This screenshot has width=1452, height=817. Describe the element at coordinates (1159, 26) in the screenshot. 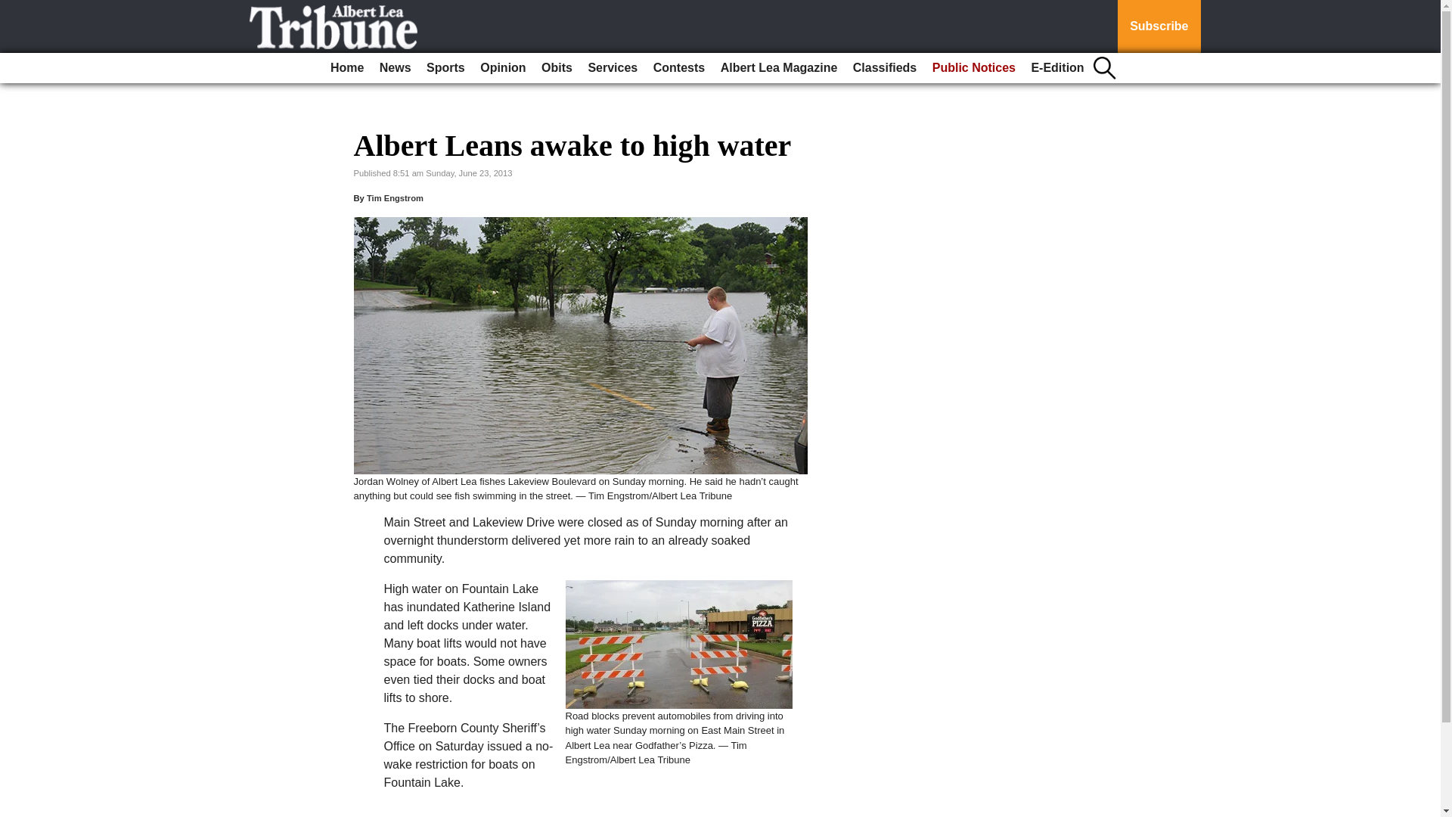

I see `Subscribe` at that location.